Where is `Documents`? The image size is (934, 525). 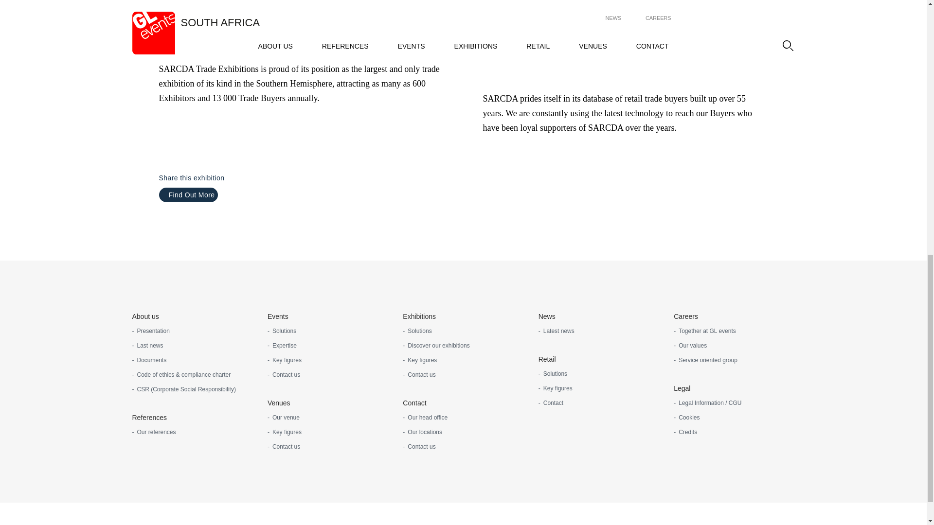 Documents is located at coordinates (150, 360).